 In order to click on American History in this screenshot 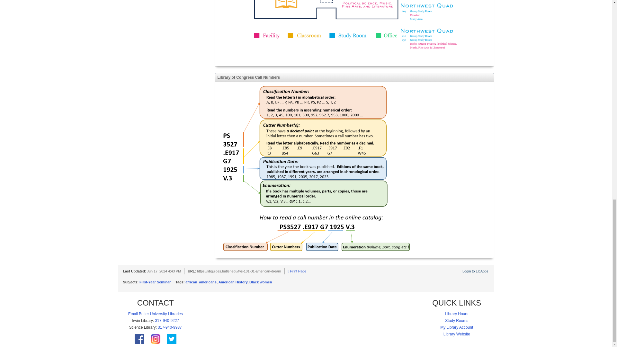, I will do `click(233, 282)`.